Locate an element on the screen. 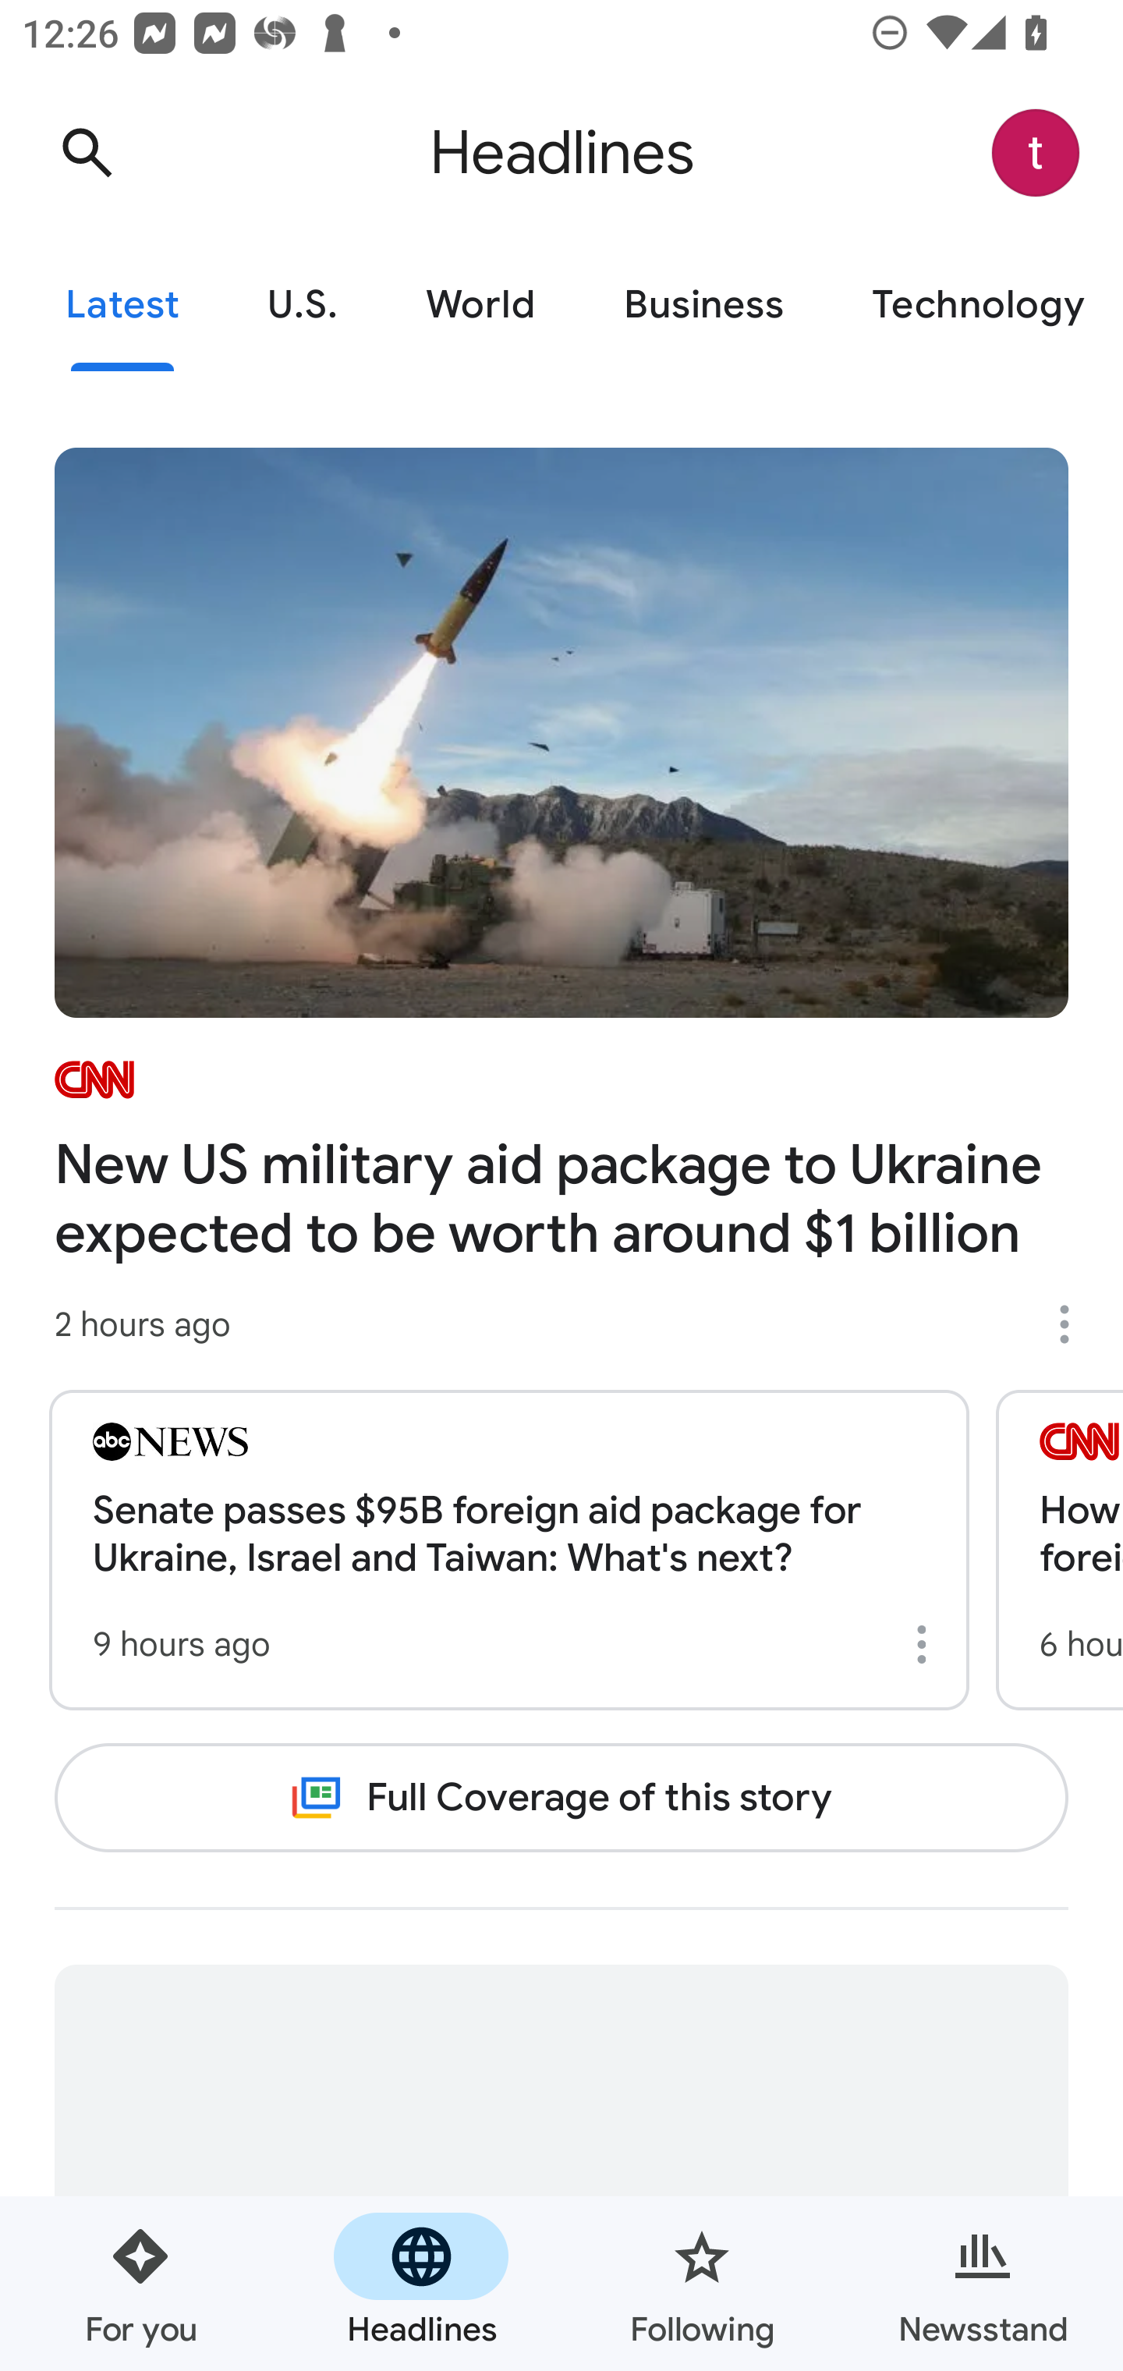 This screenshot has height=2371, width=1123. World is located at coordinates (480, 306).